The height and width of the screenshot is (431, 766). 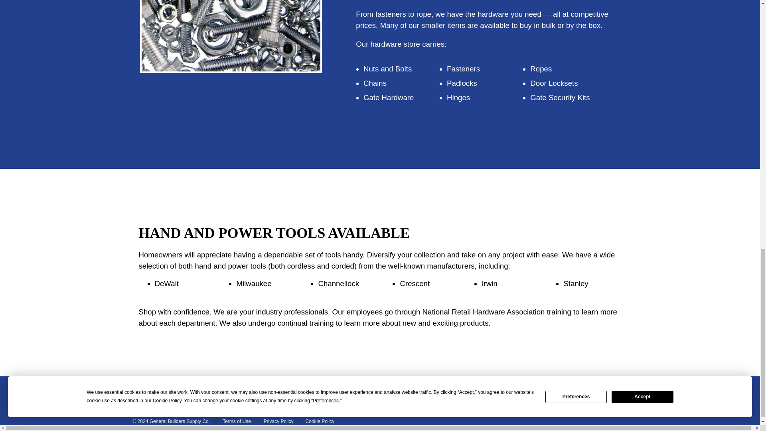 What do you see at coordinates (380, 393) in the screenshot?
I see `Lock Services` at bounding box center [380, 393].